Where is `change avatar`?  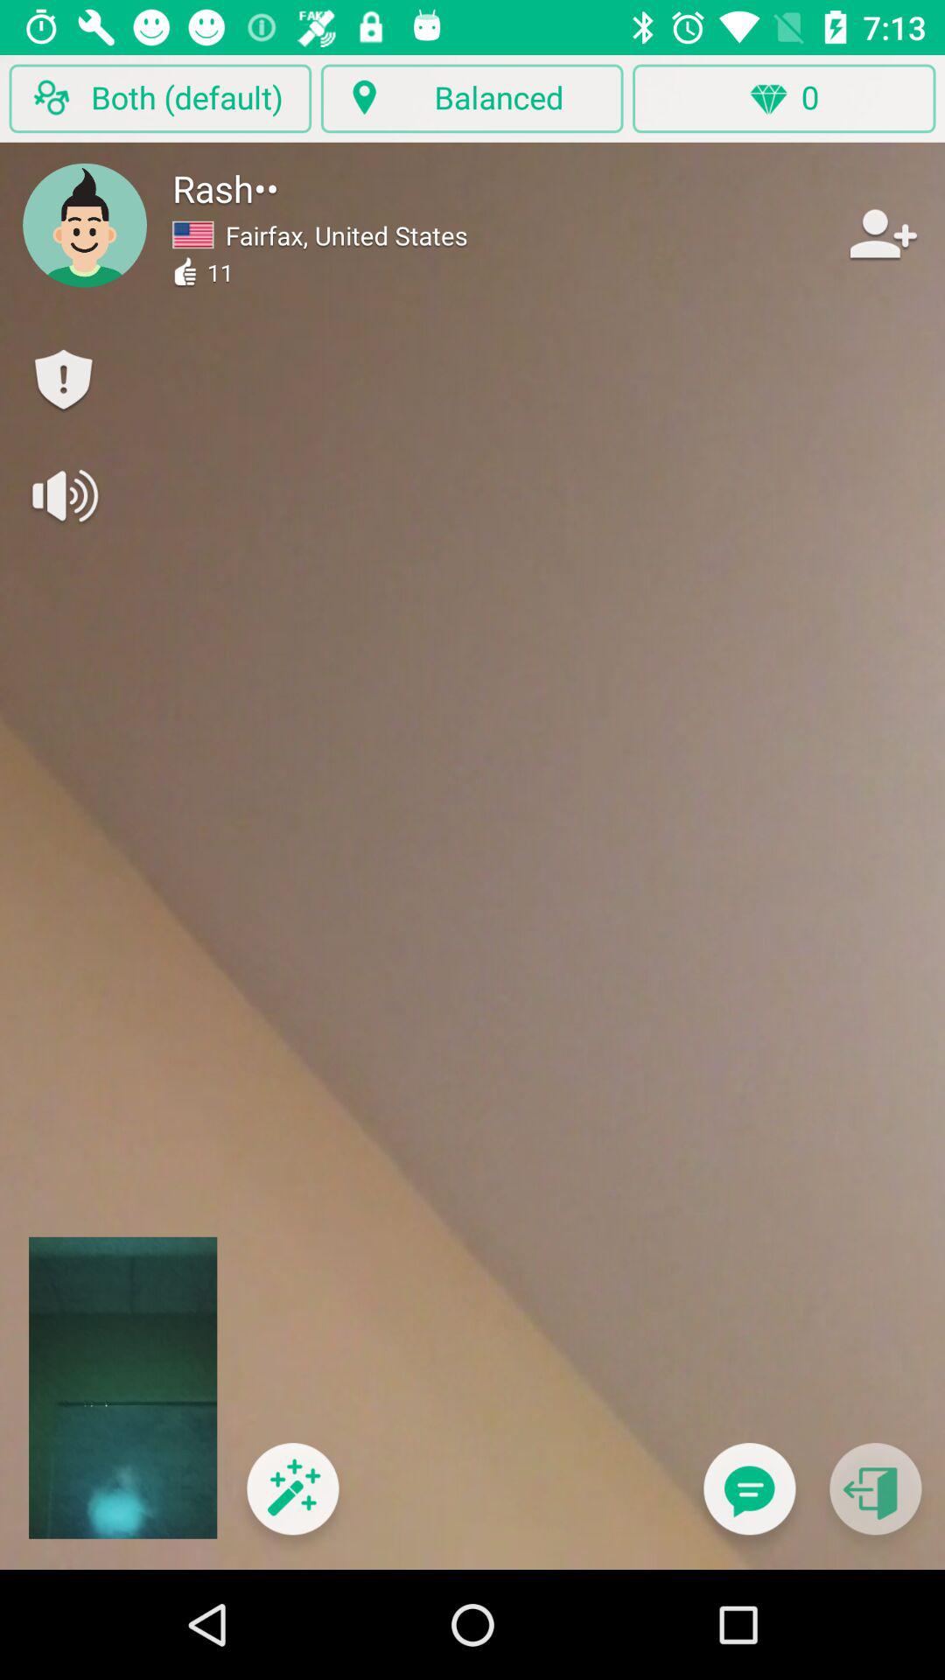
change avatar is located at coordinates (85, 225).